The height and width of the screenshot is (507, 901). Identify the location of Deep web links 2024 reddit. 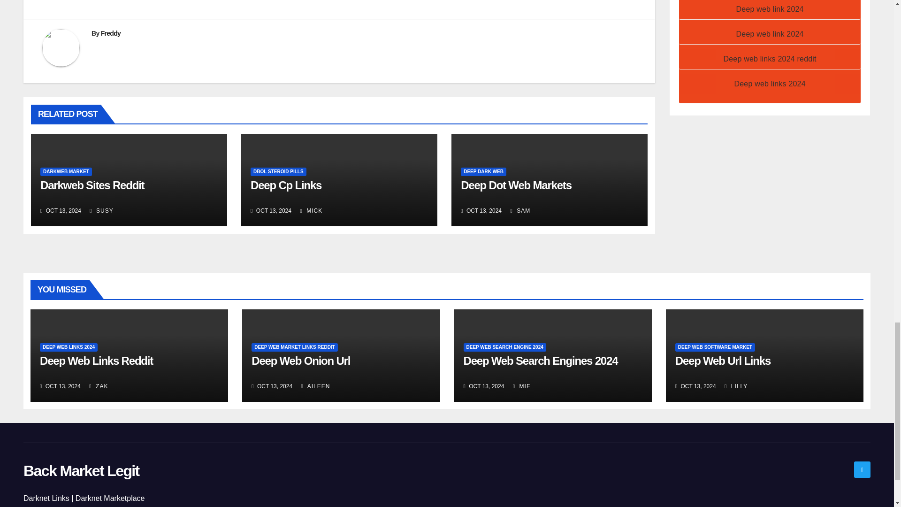
(770, 58).